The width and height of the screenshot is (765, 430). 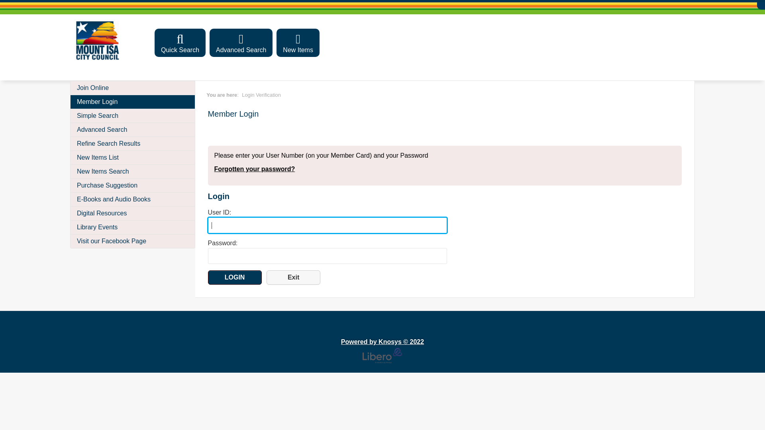 I want to click on Join Online, so click(x=133, y=88).